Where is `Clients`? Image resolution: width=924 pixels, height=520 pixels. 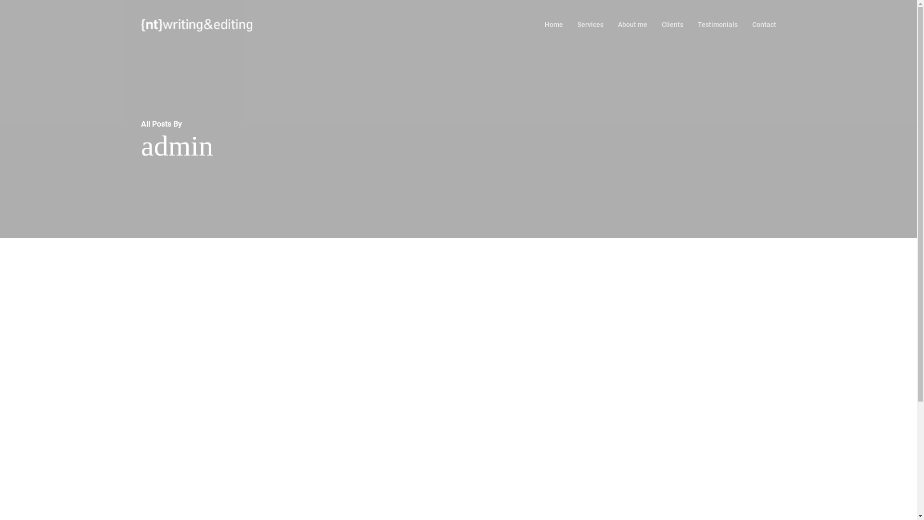 Clients is located at coordinates (672, 25).